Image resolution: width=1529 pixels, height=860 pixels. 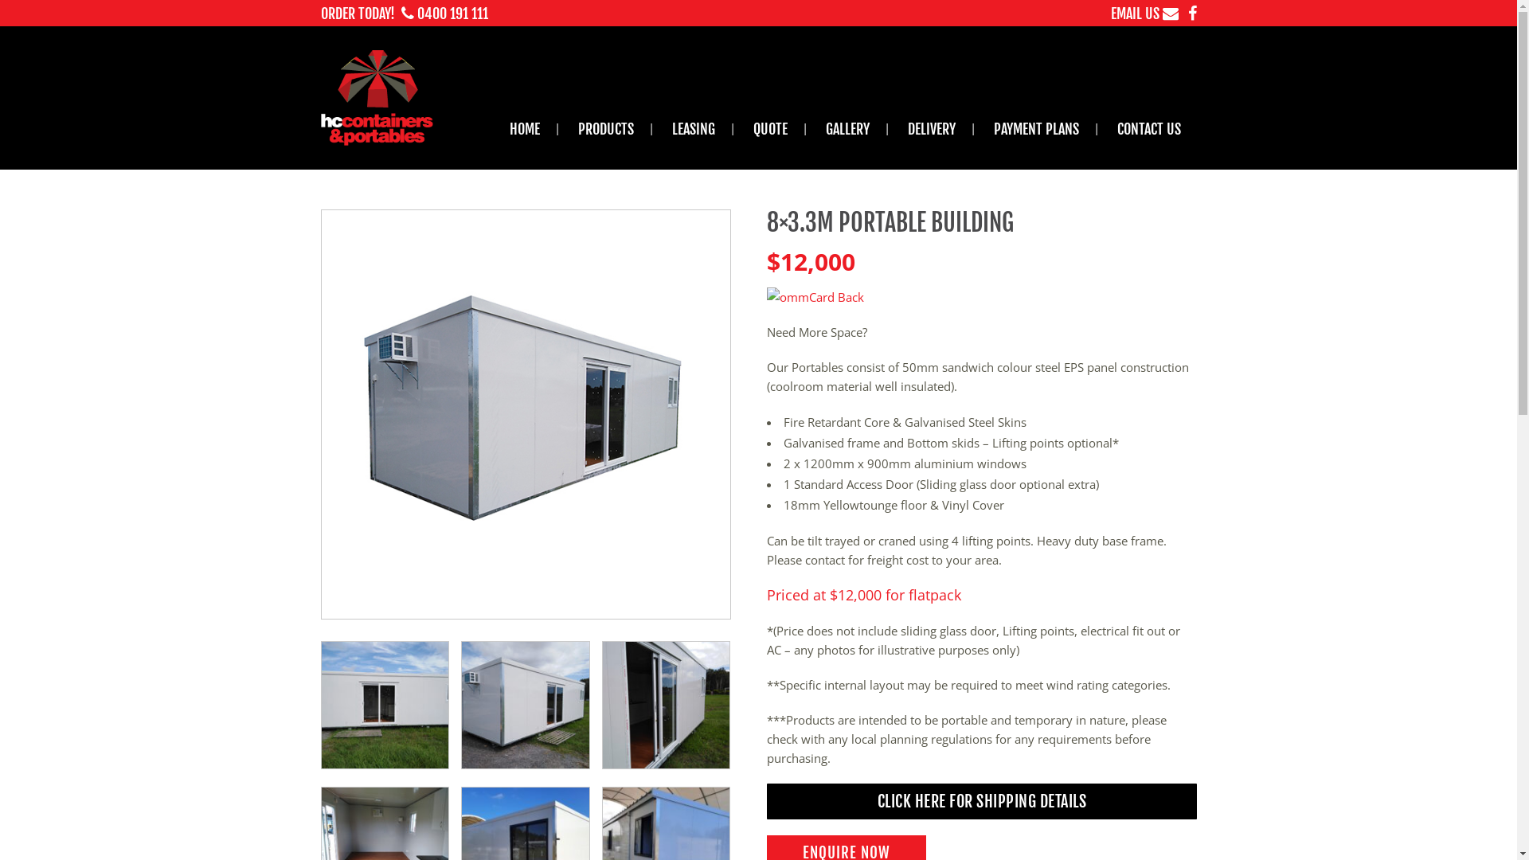 I want to click on LEASING, so click(x=694, y=129).